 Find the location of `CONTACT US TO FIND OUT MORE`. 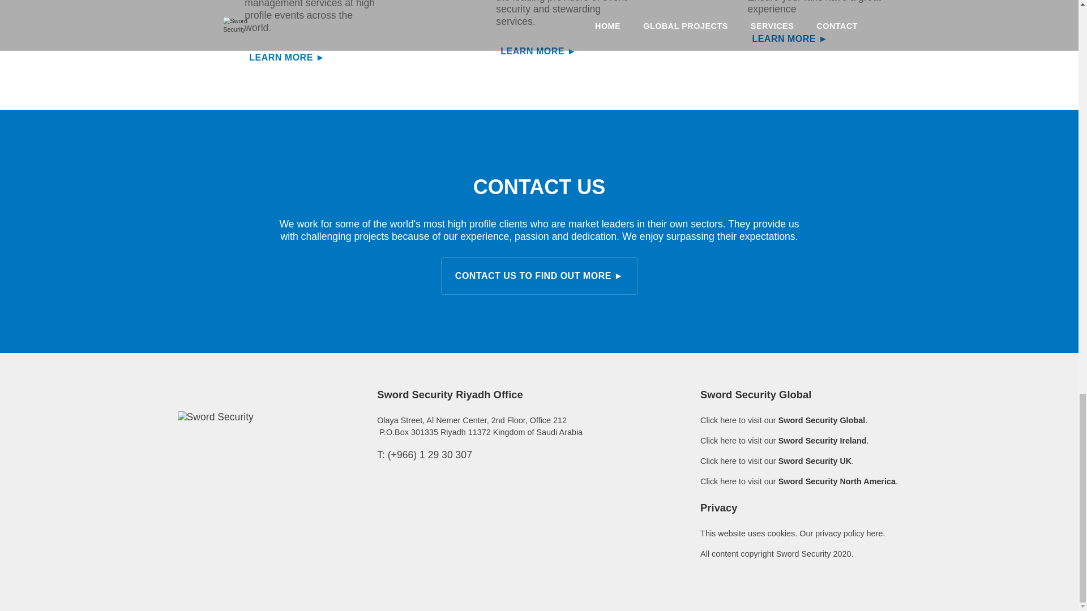

CONTACT US TO FIND OUT MORE is located at coordinates (539, 276).